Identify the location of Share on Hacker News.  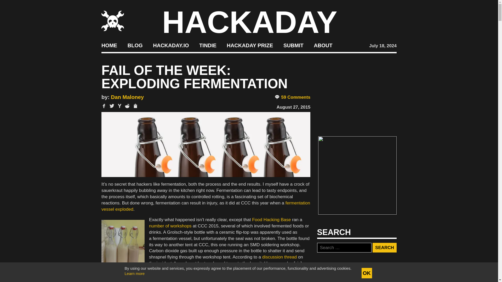
(120, 106).